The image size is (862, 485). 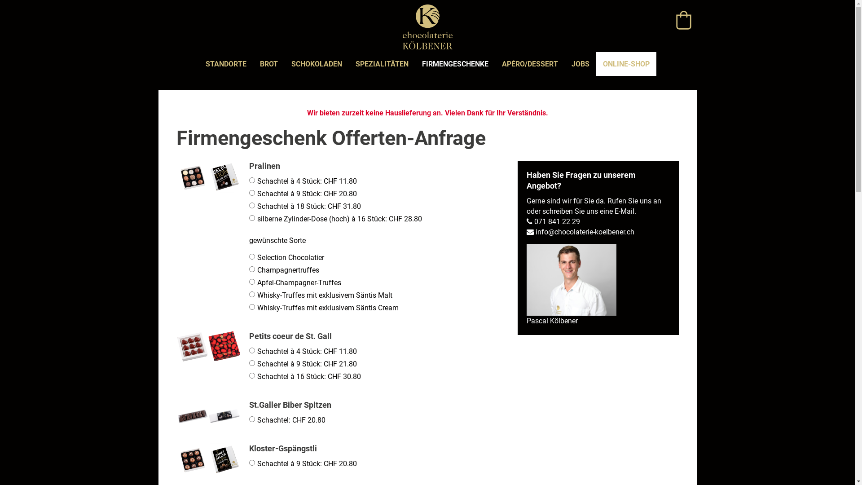 I want to click on STANDORTE, so click(x=226, y=64).